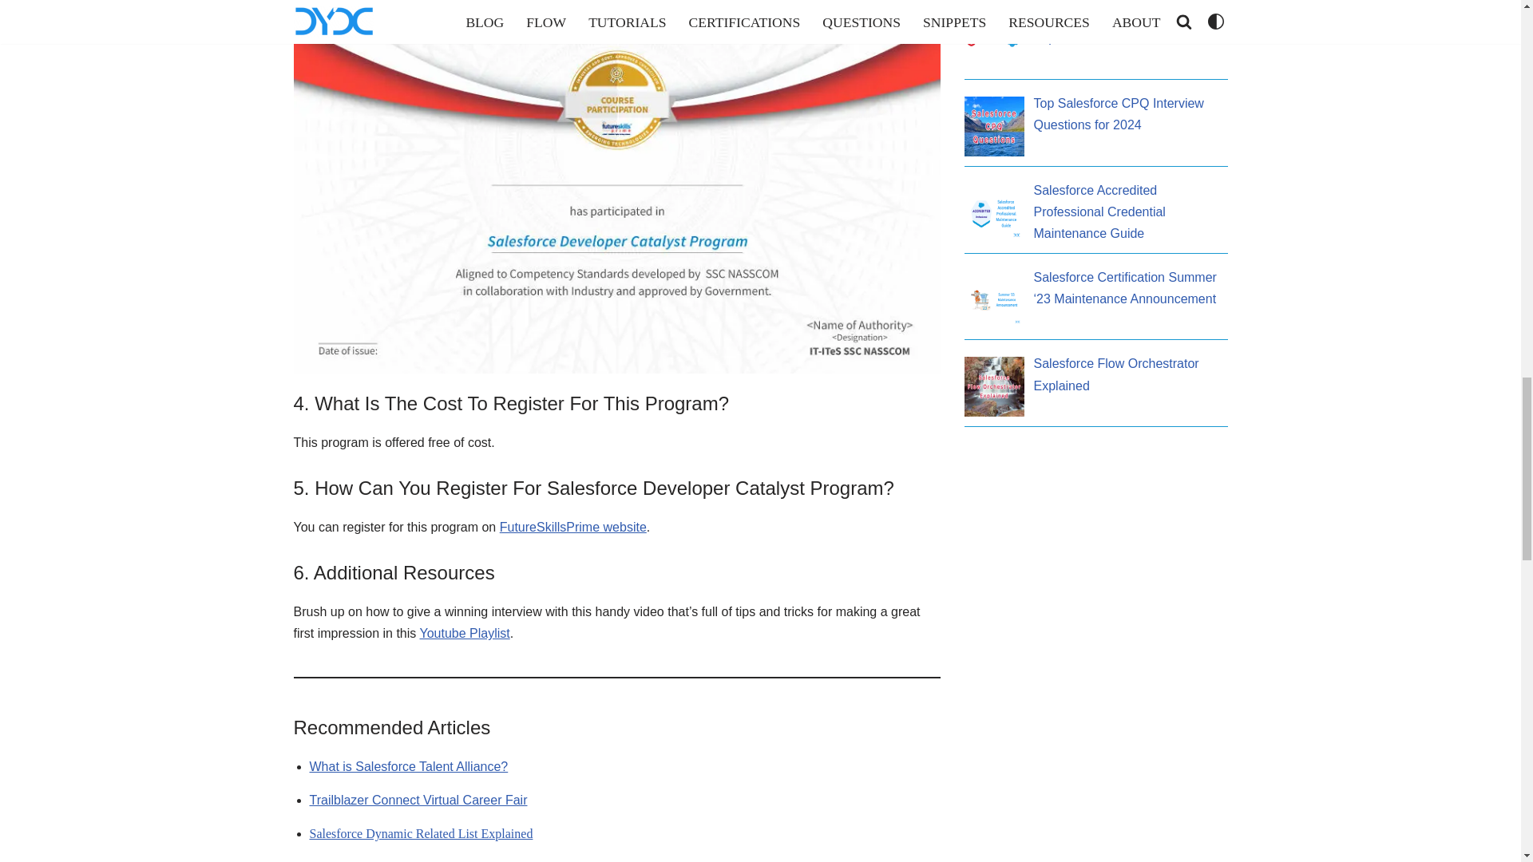  I want to click on Trailblazer Connect Virtual Career Fair, so click(418, 800).